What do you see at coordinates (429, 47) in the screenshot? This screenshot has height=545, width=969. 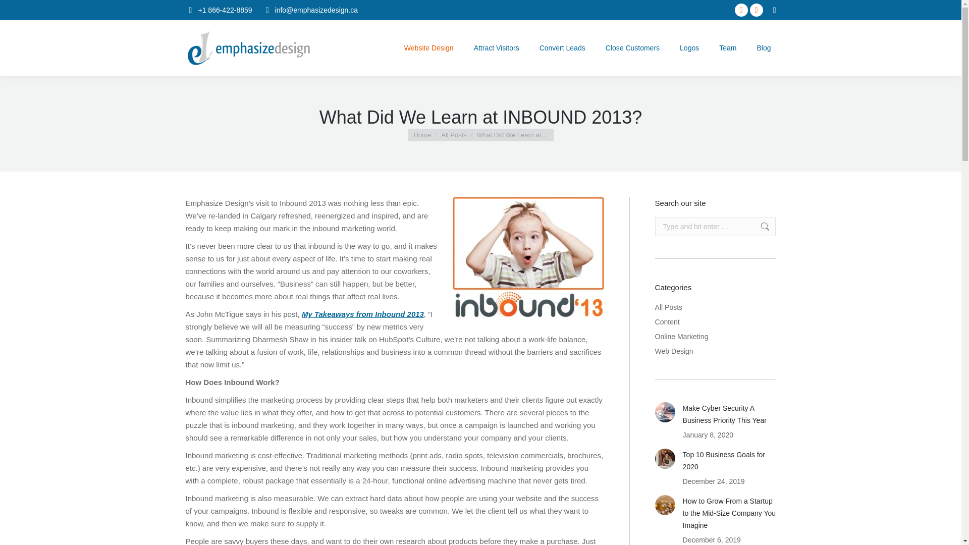 I see `Calgary Website Design Services` at bounding box center [429, 47].